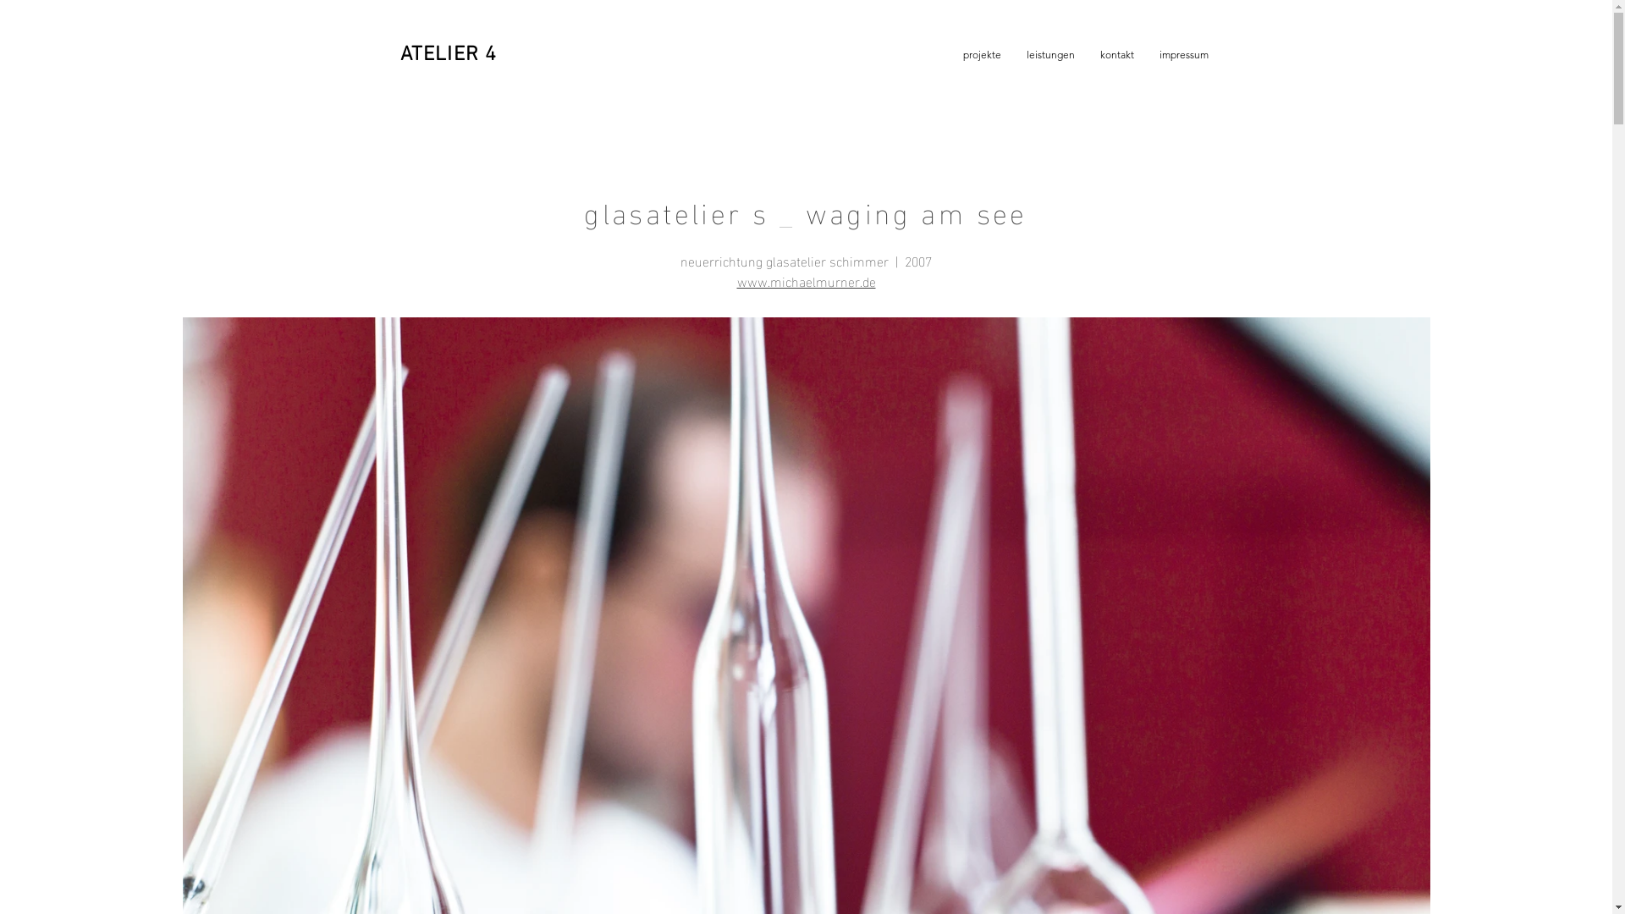  What do you see at coordinates (1116, 55) in the screenshot?
I see `kontakt` at bounding box center [1116, 55].